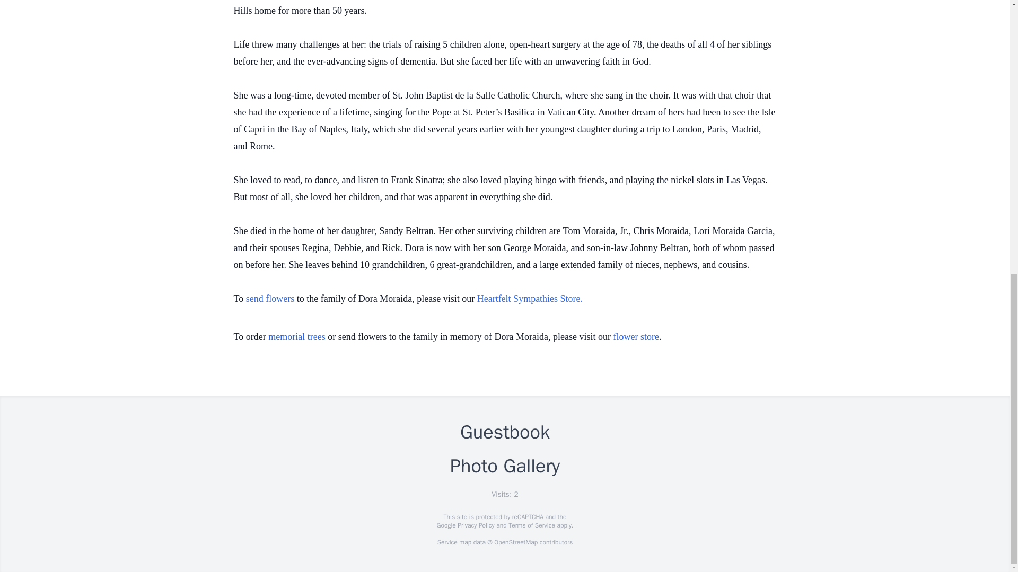 The width and height of the screenshot is (1018, 572). I want to click on Terms of Service, so click(531, 525).